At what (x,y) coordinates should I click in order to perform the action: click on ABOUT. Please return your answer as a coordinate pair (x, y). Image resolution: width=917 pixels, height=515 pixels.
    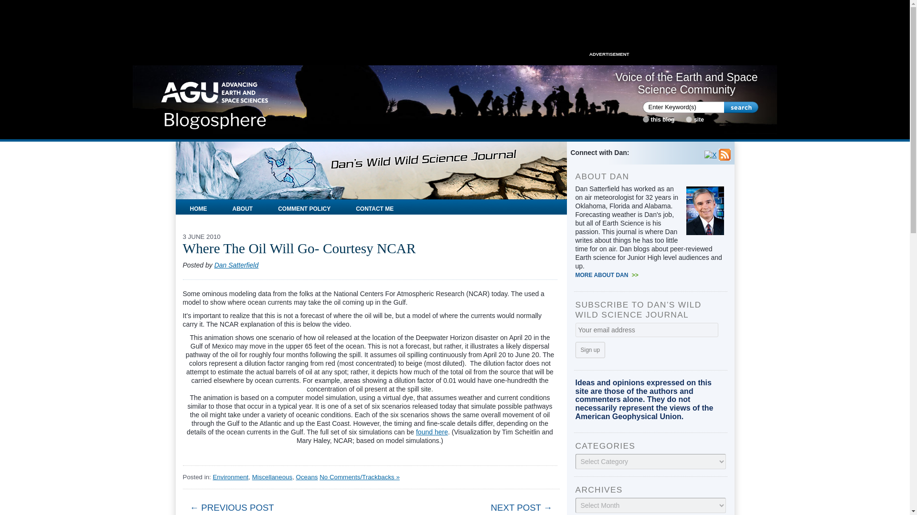
    Looking at the image, I should click on (243, 207).